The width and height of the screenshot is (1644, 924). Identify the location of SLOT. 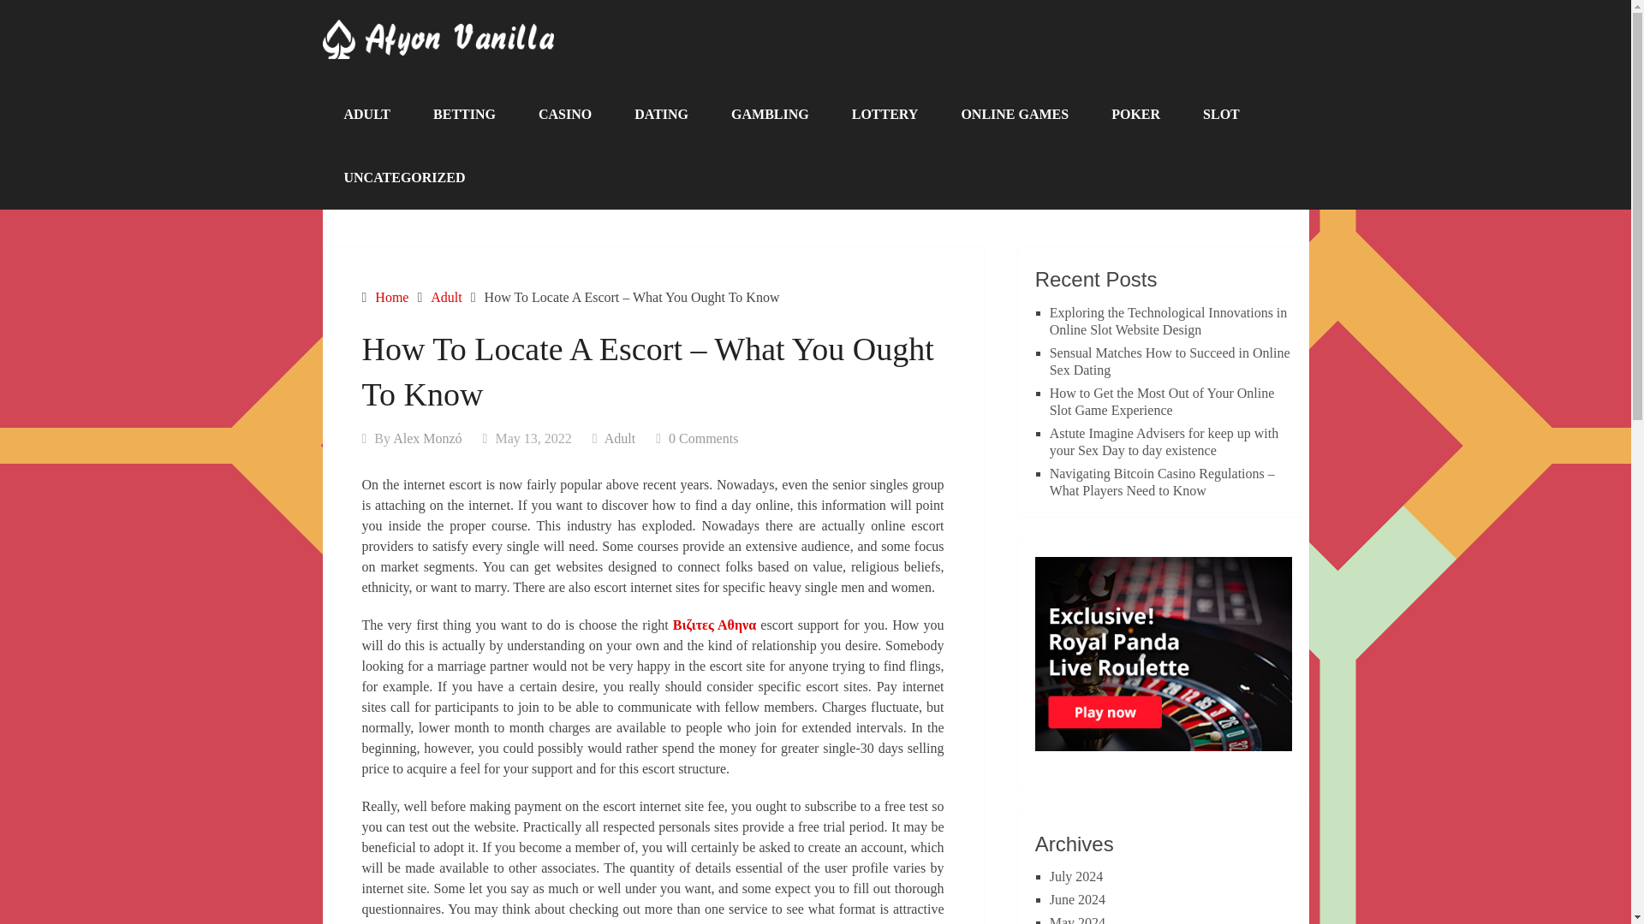
(1221, 115).